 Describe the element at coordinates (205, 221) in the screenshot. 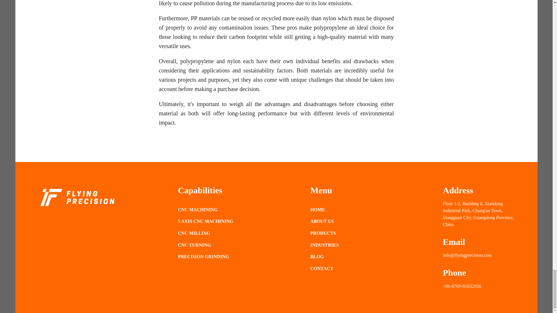

I see `5 AXIS CNC MACHINING` at that location.